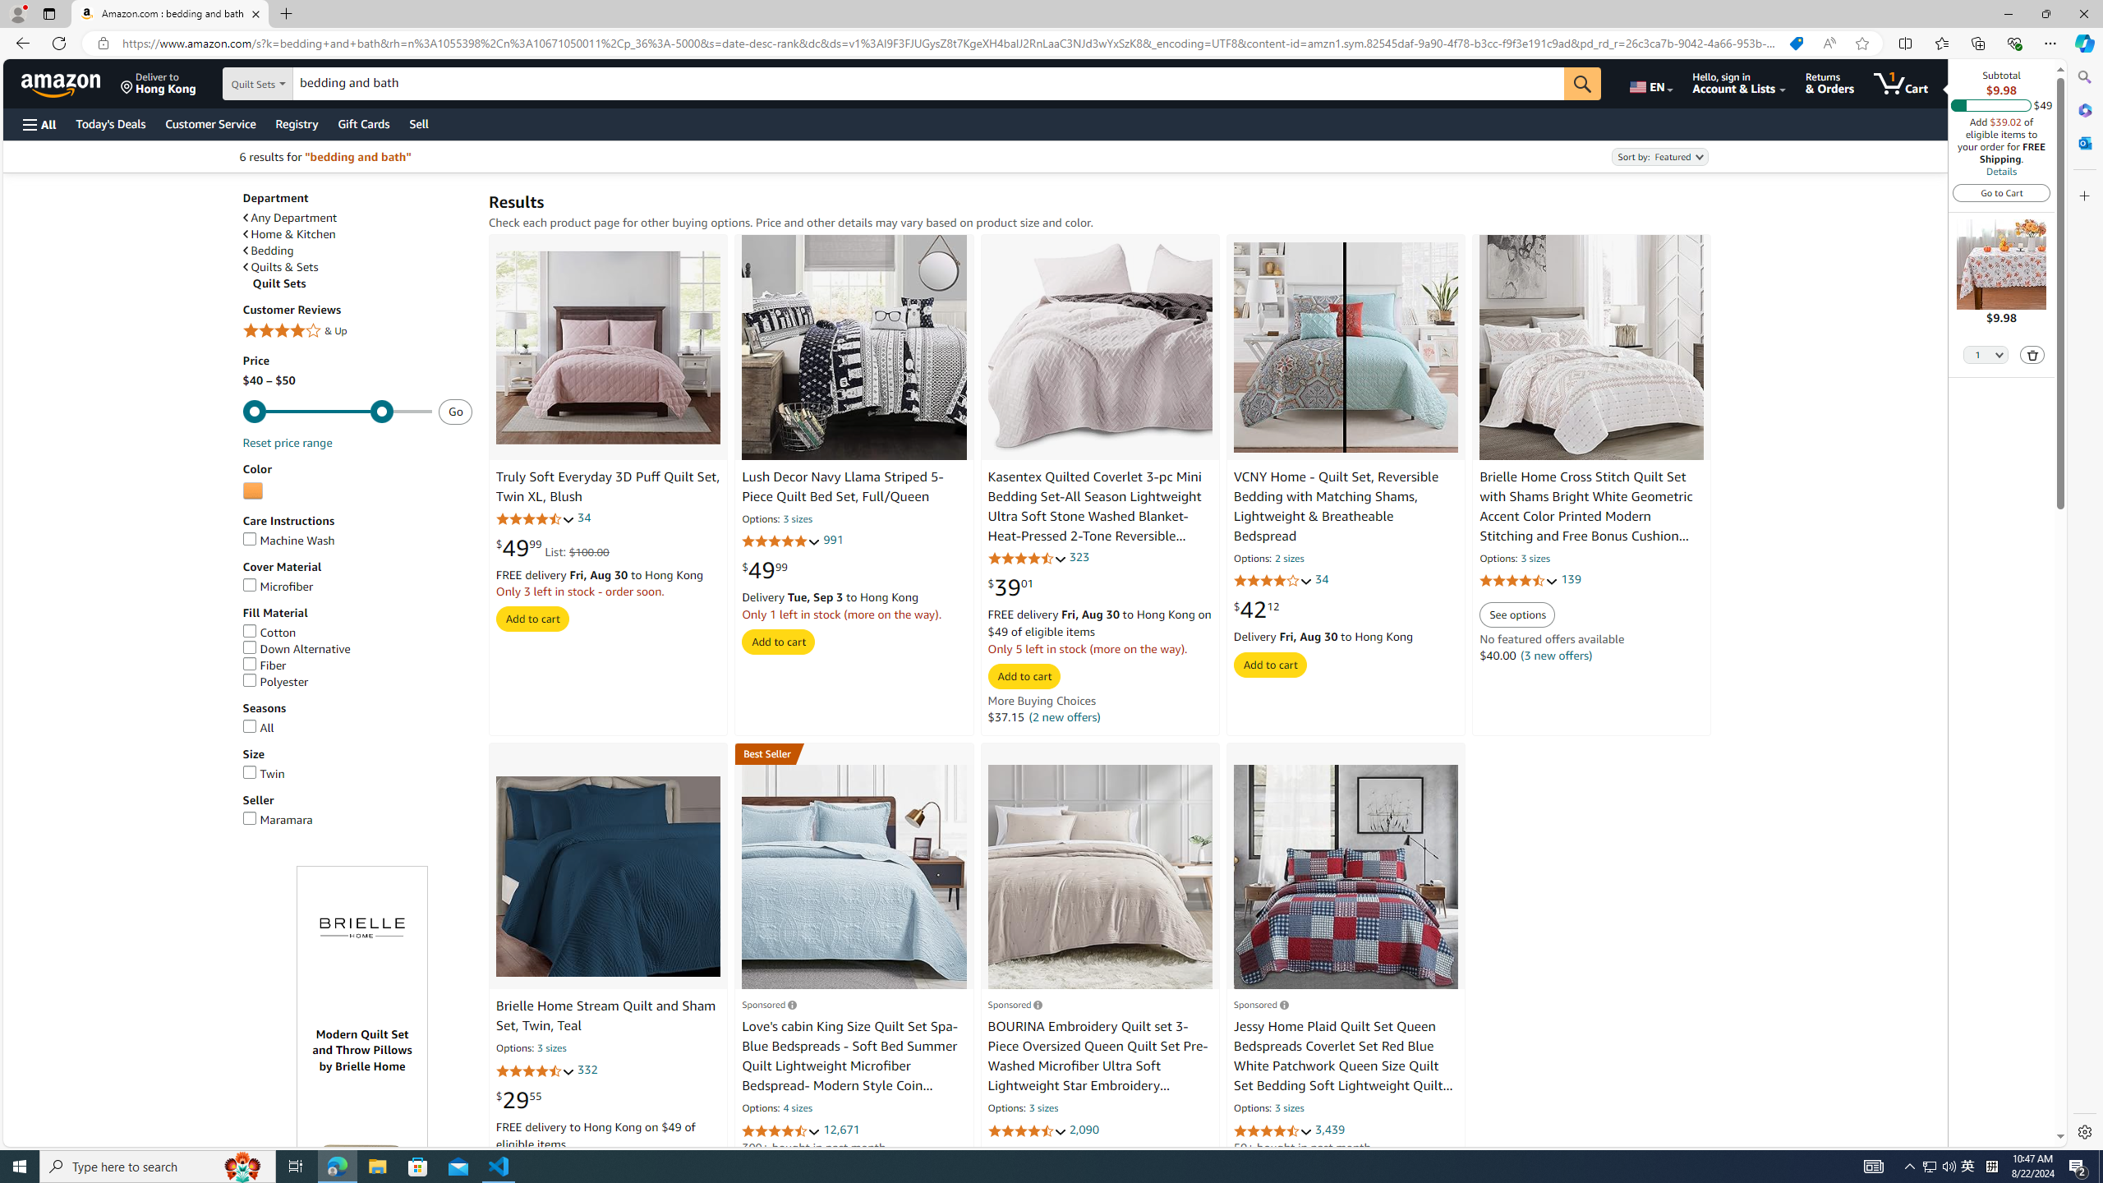  I want to click on 12,671, so click(841, 1129).